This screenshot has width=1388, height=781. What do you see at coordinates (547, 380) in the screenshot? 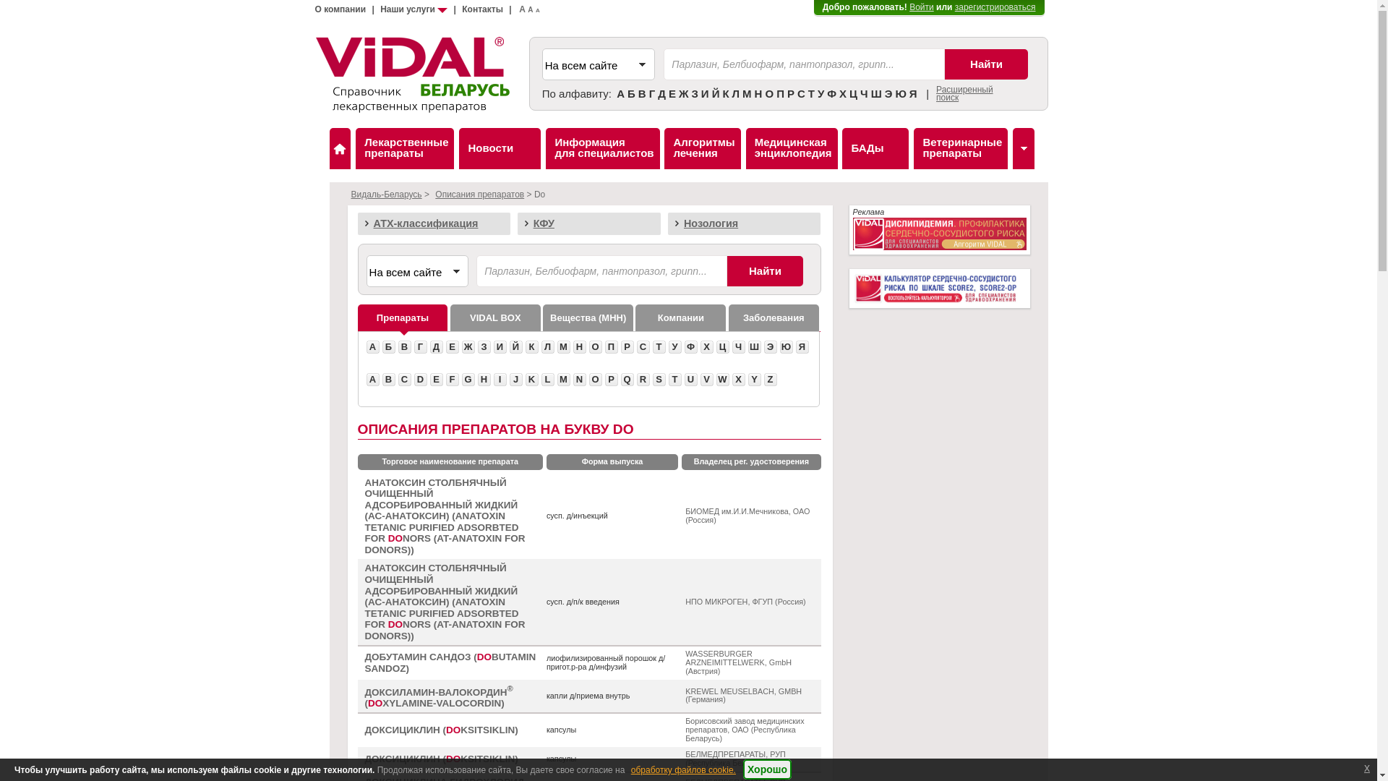
I see `L` at bounding box center [547, 380].